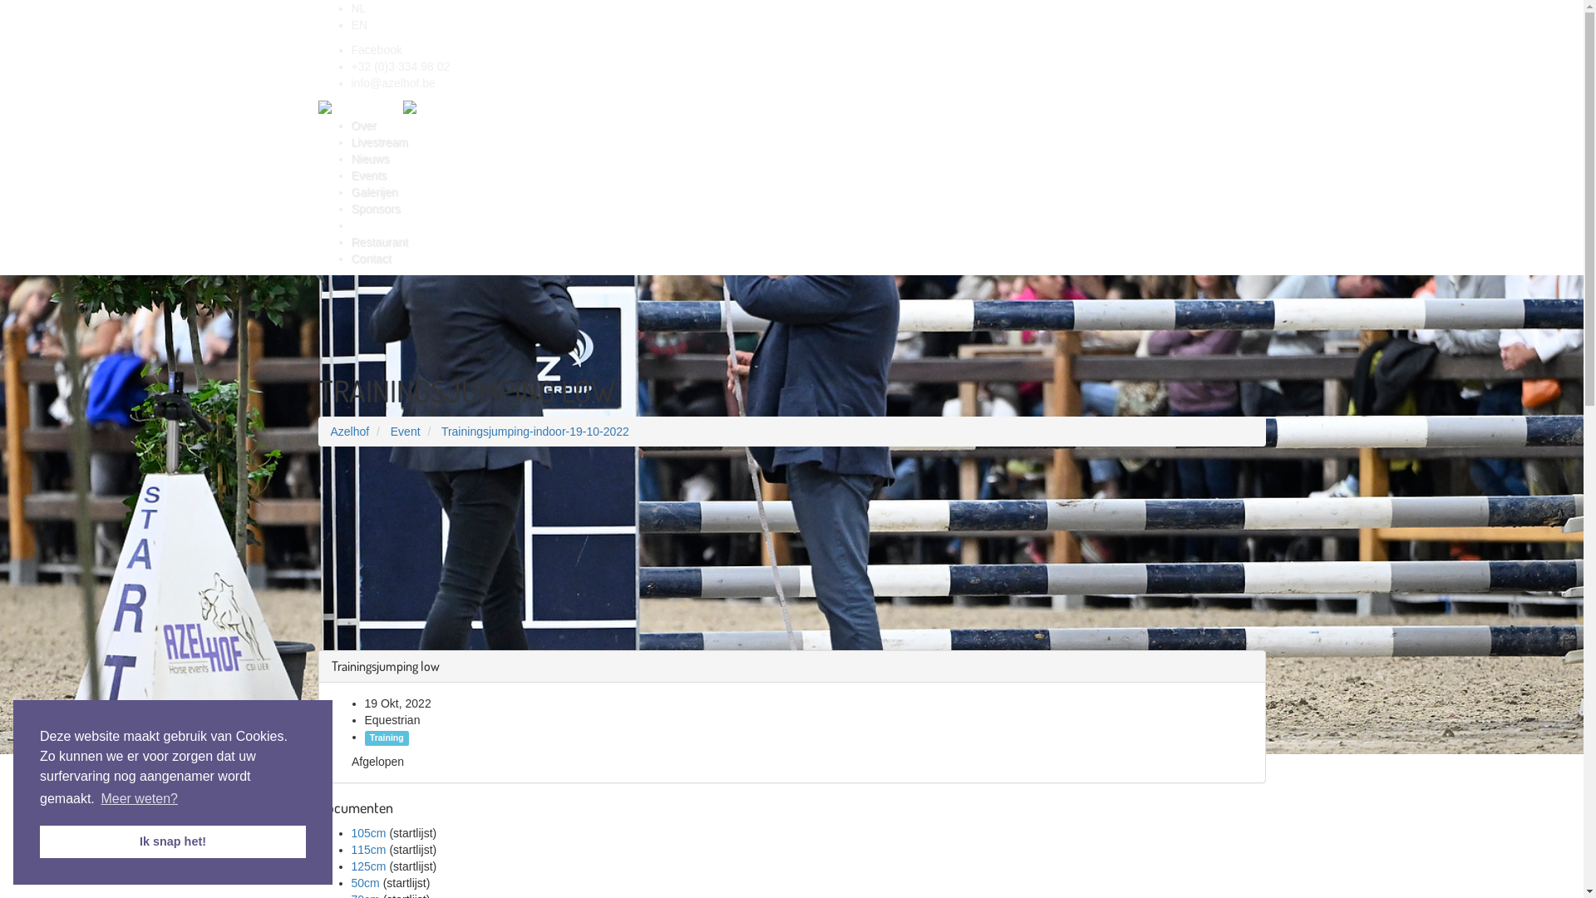 The width and height of the screenshot is (1596, 898). What do you see at coordinates (376, 50) in the screenshot?
I see `Facebook` at bounding box center [376, 50].